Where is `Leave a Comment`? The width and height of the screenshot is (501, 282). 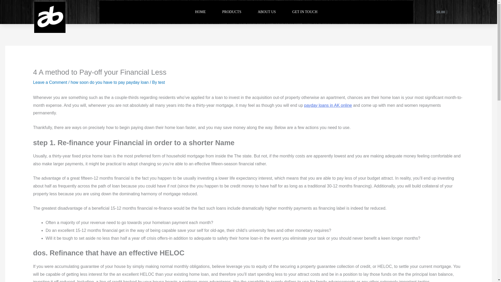 Leave a Comment is located at coordinates (50, 82).